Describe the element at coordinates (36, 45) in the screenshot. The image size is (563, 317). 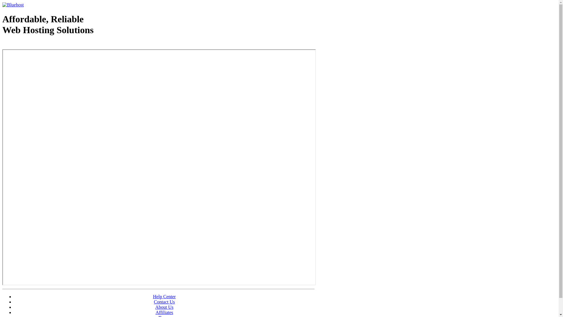
I see `Web Hosting - courtesy of www.bluehost.com` at that location.